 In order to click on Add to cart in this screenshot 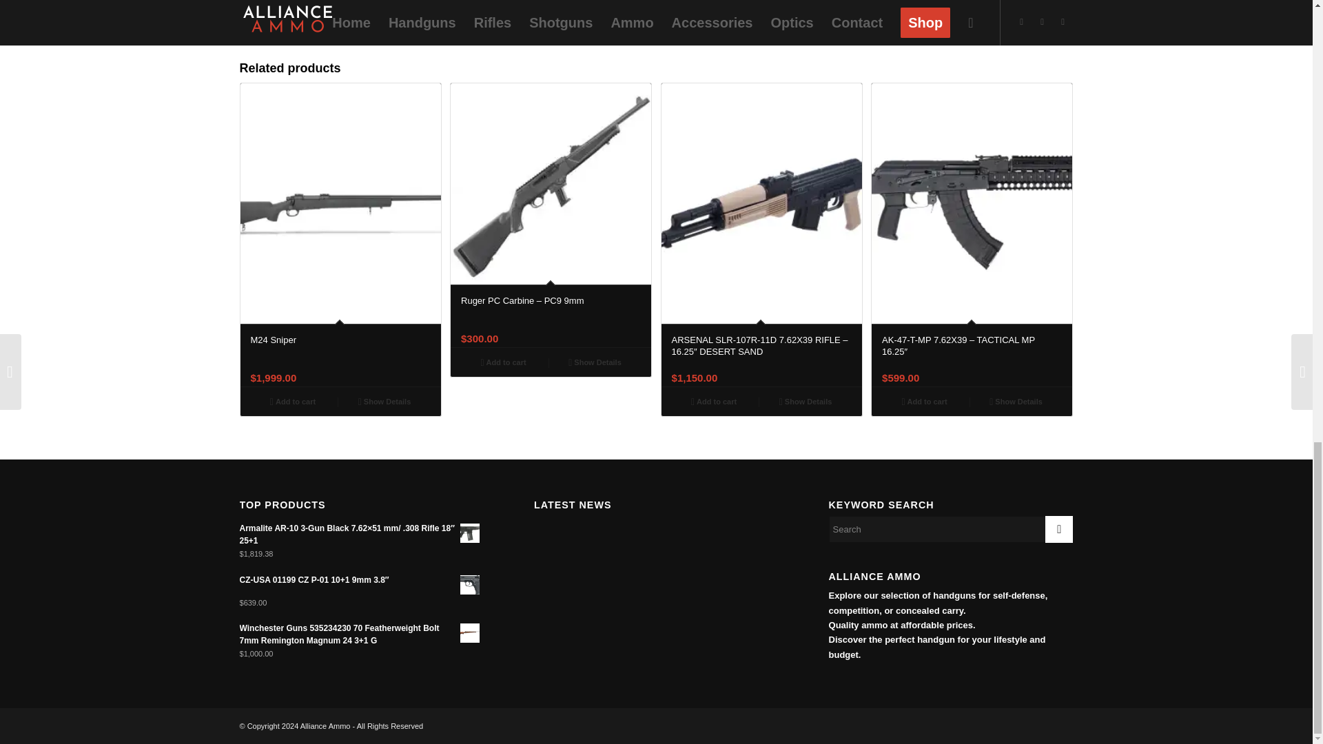, I will do `click(503, 361)`.